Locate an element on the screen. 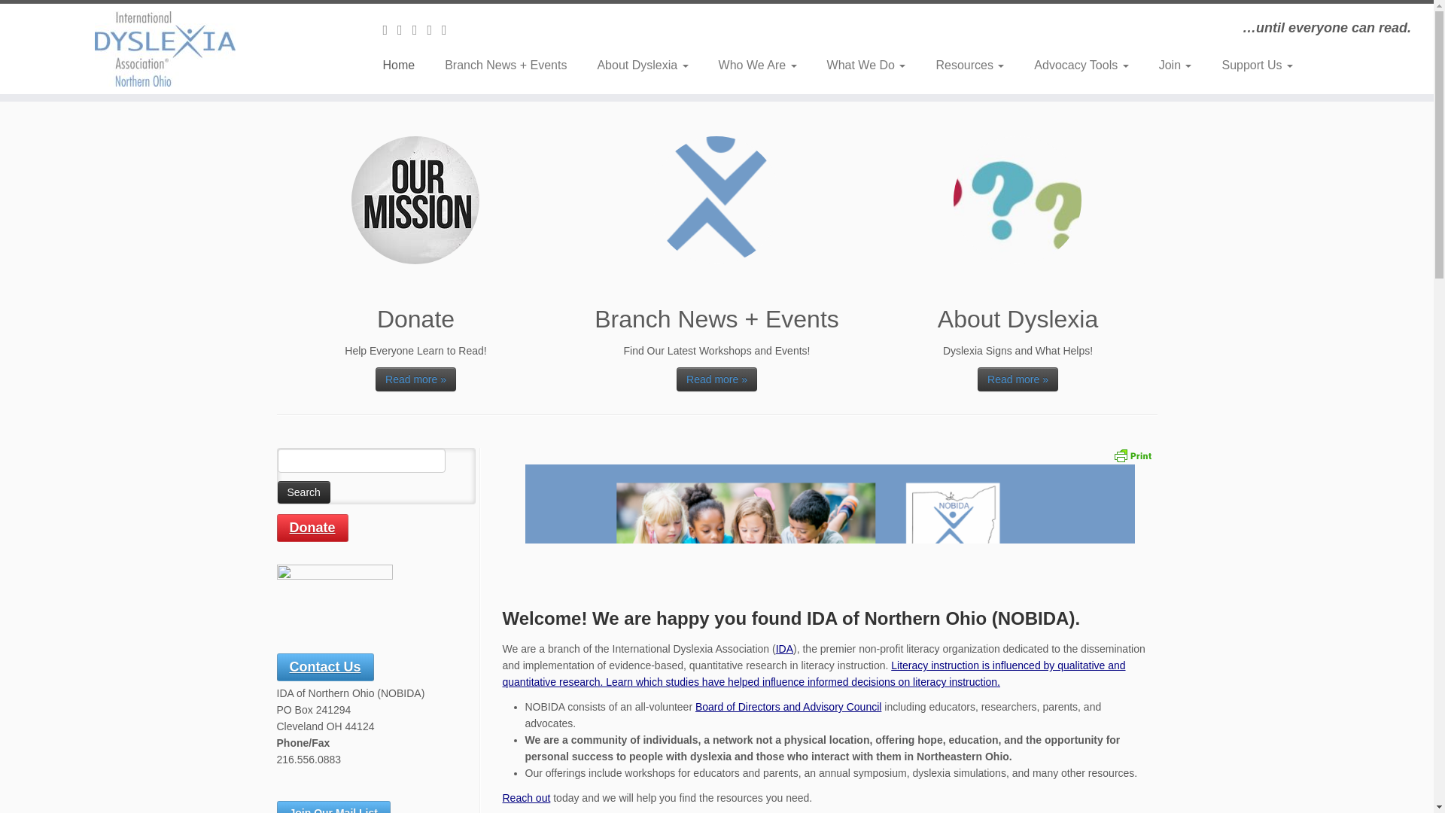  Who We Are is located at coordinates (758, 65).